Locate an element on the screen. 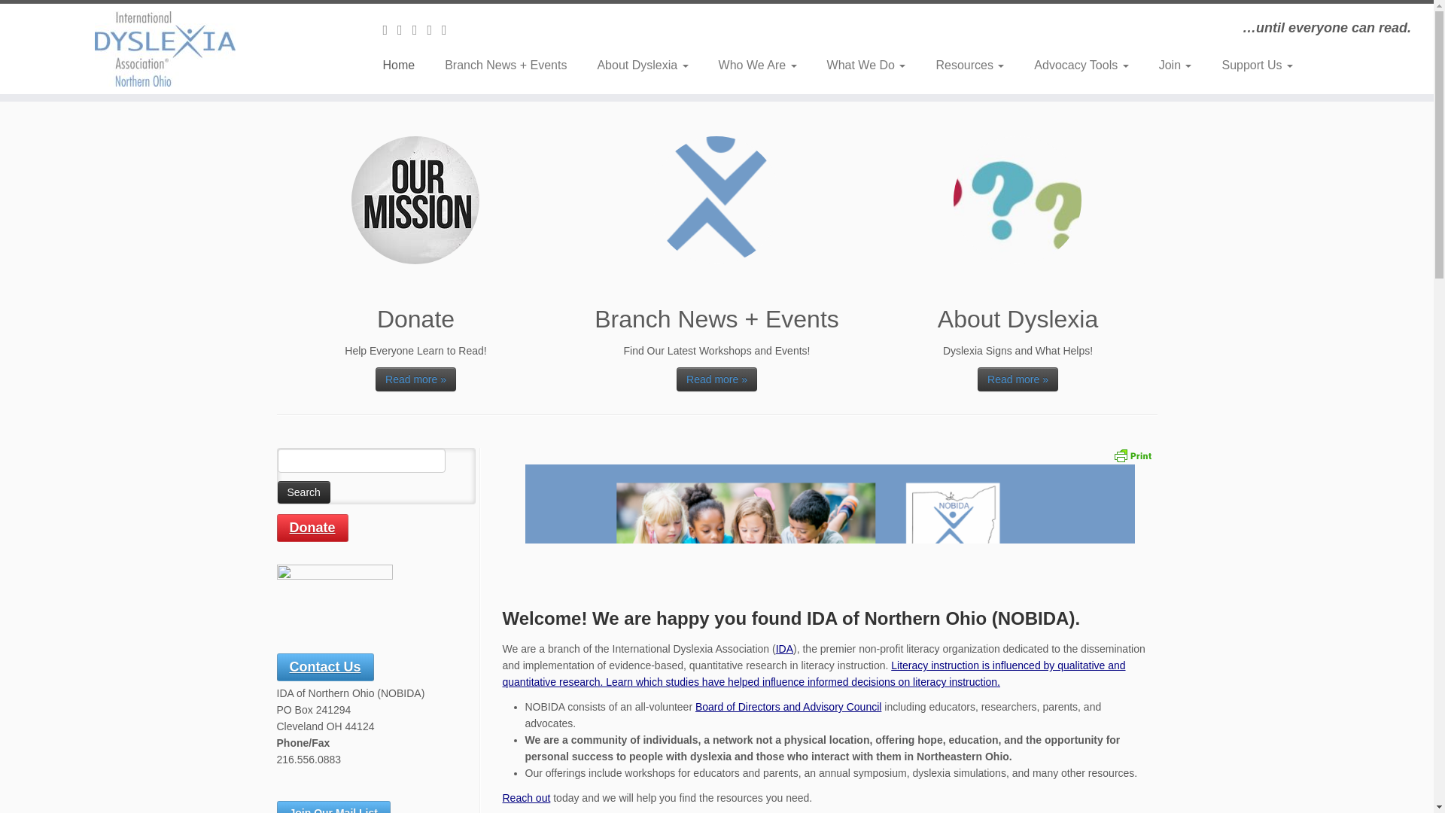  Who We Are is located at coordinates (758, 65).